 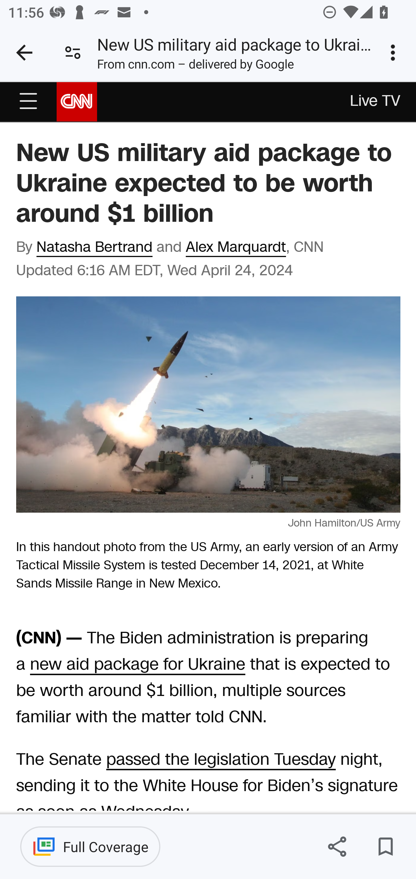 I want to click on Share, so click(x=337, y=847).